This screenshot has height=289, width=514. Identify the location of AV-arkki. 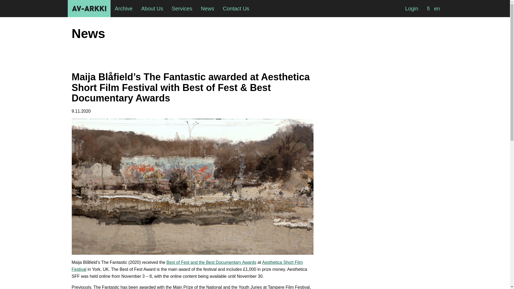
(89, 9).